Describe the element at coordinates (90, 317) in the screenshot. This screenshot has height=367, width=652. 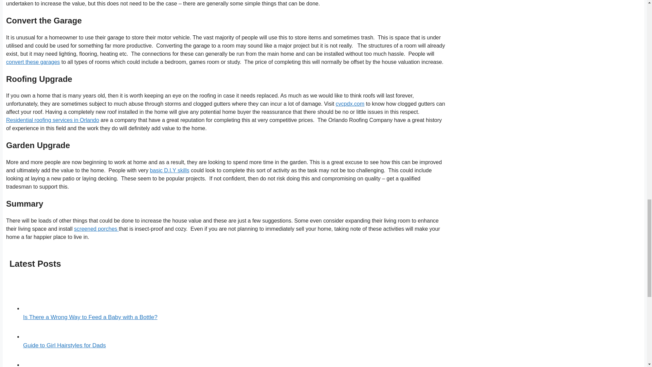
I see `Is There a Wrong Way to Feed a Baby with a Bottle?` at that location.